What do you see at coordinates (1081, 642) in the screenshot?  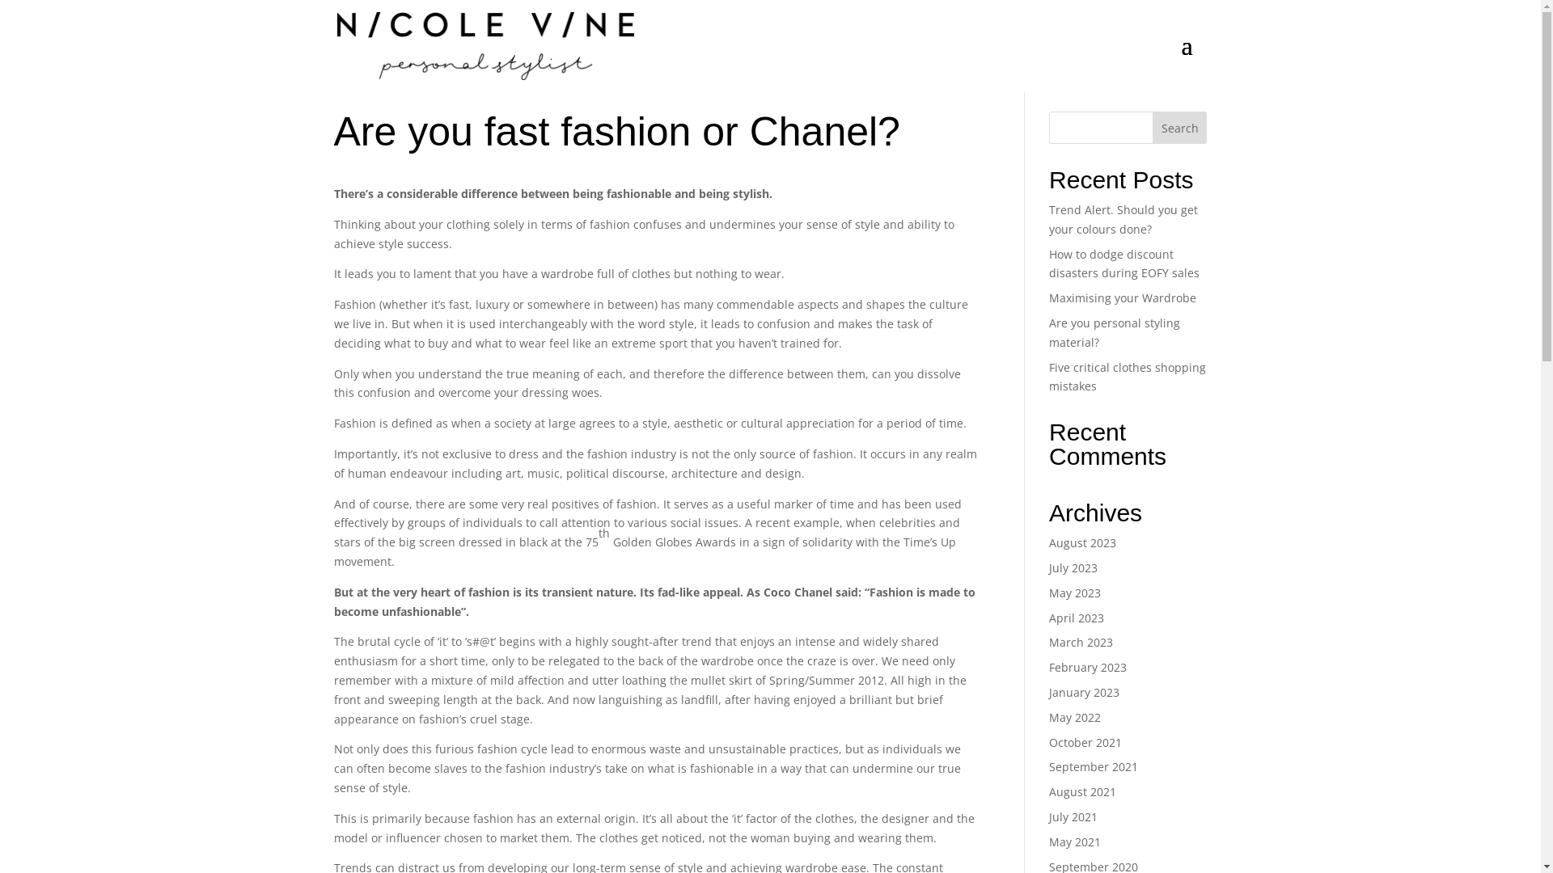 I see `March 2023` at bounding box center [1081, 642].